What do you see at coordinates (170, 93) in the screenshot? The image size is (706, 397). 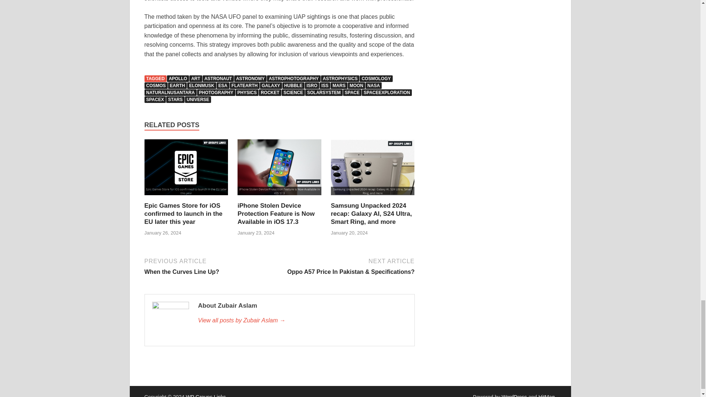 I see `NATURALNUSANTARA` at bounding box center [170, 93].